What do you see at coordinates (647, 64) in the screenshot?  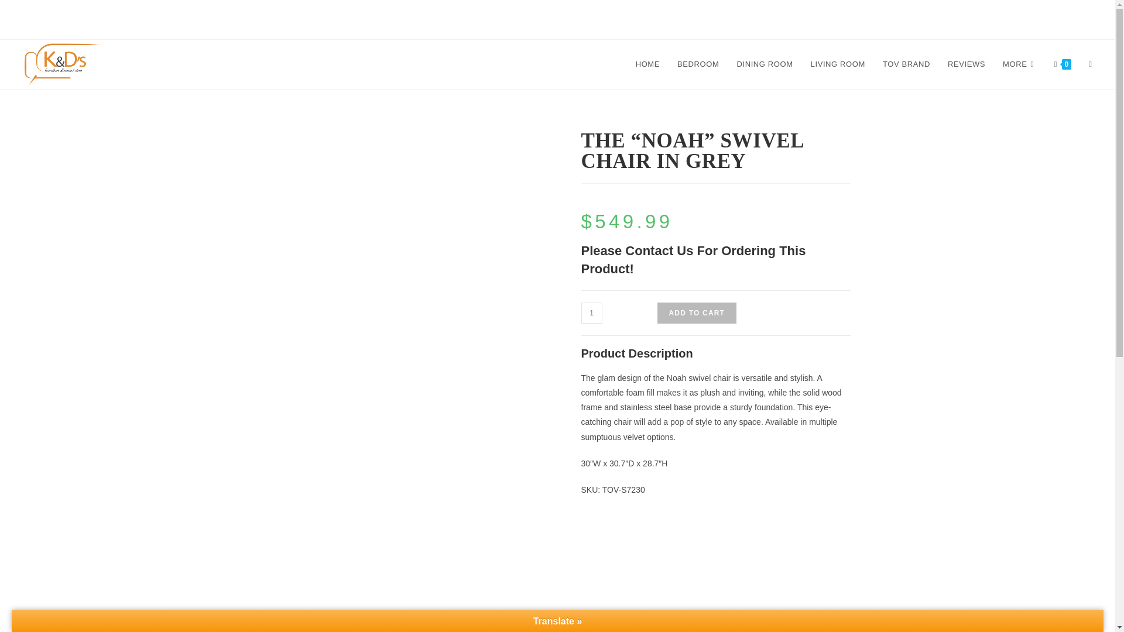 I see `HOME` at bounding box center [647, 64].